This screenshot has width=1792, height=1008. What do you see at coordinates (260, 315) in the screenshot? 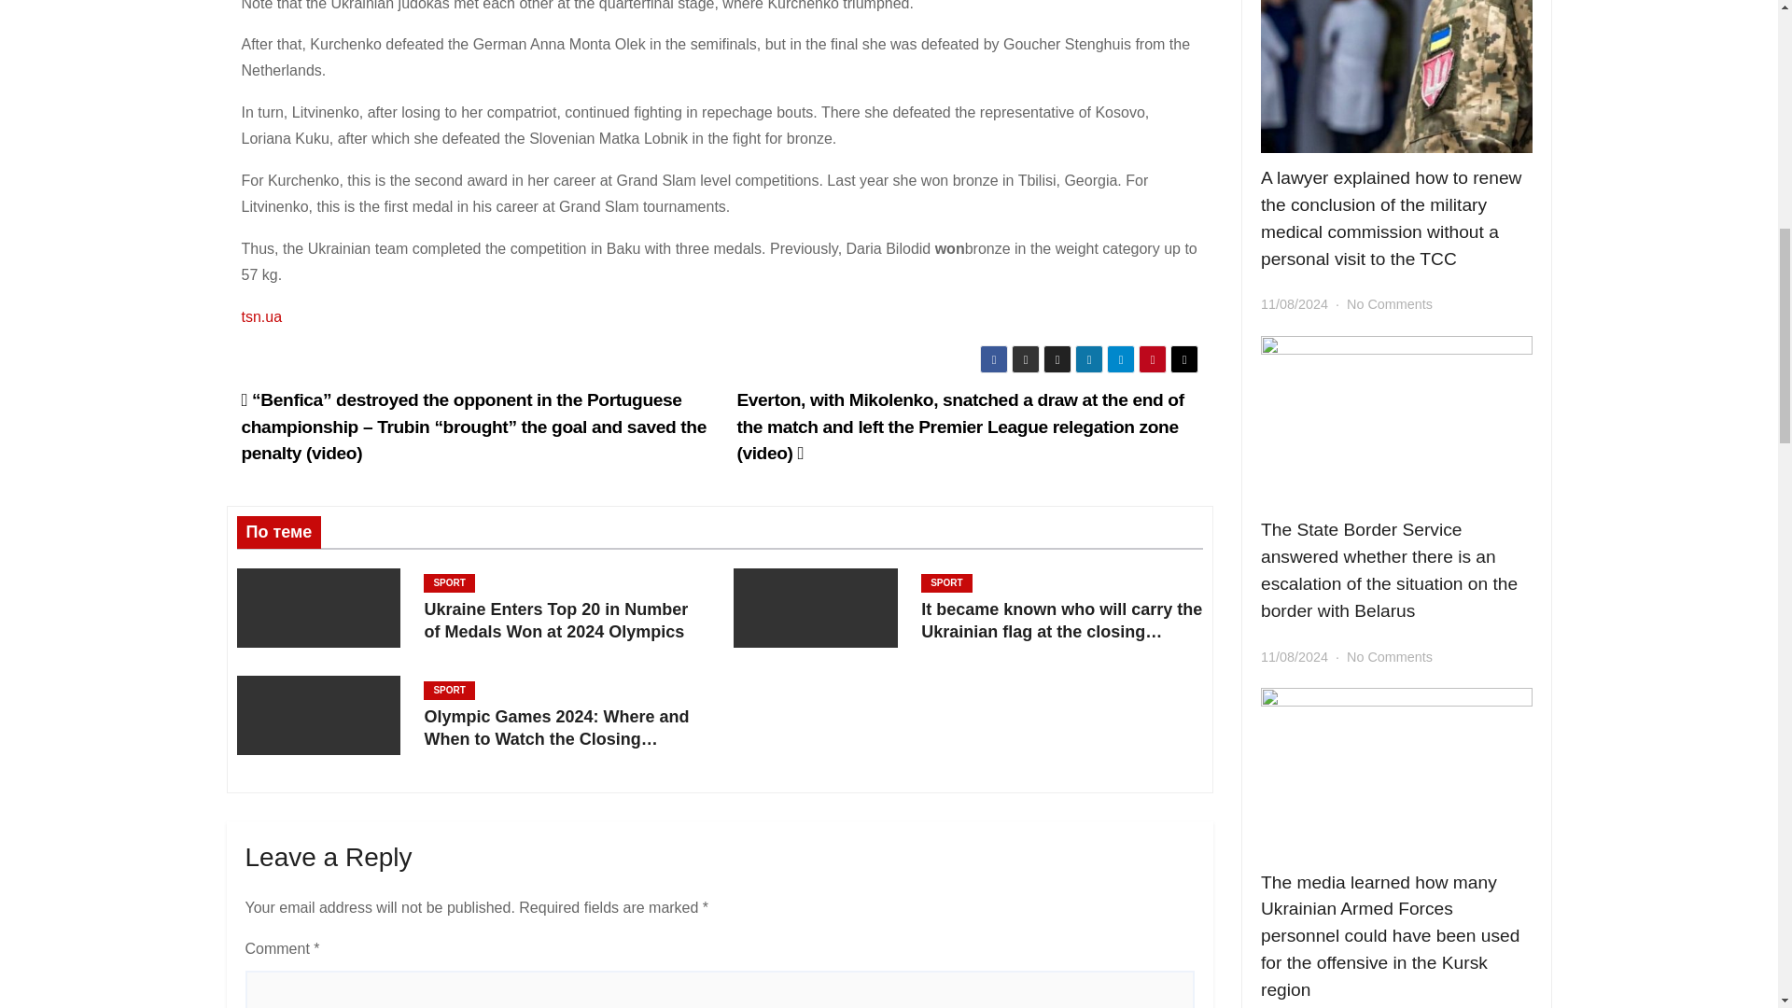
I see `tsn.ua` at bounding box center [260, 315].